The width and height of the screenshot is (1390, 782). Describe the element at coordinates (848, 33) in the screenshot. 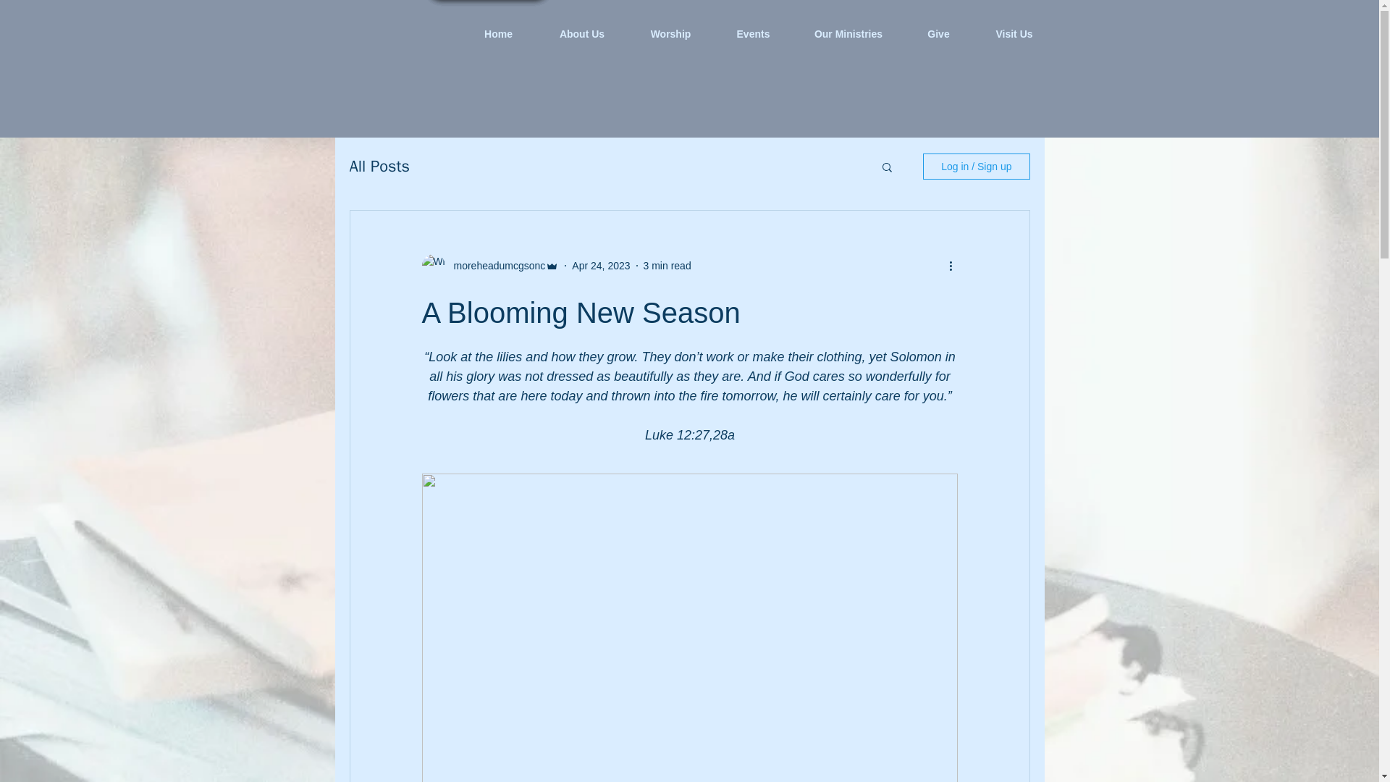

I see `Our Ministries` at that location.